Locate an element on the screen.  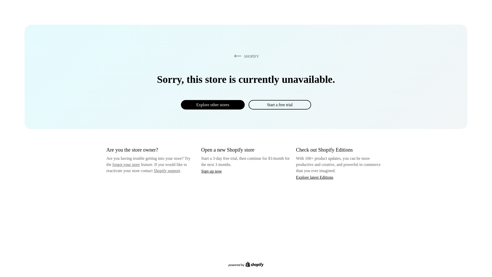
Explore other stores is located at coordinates (213, 105).